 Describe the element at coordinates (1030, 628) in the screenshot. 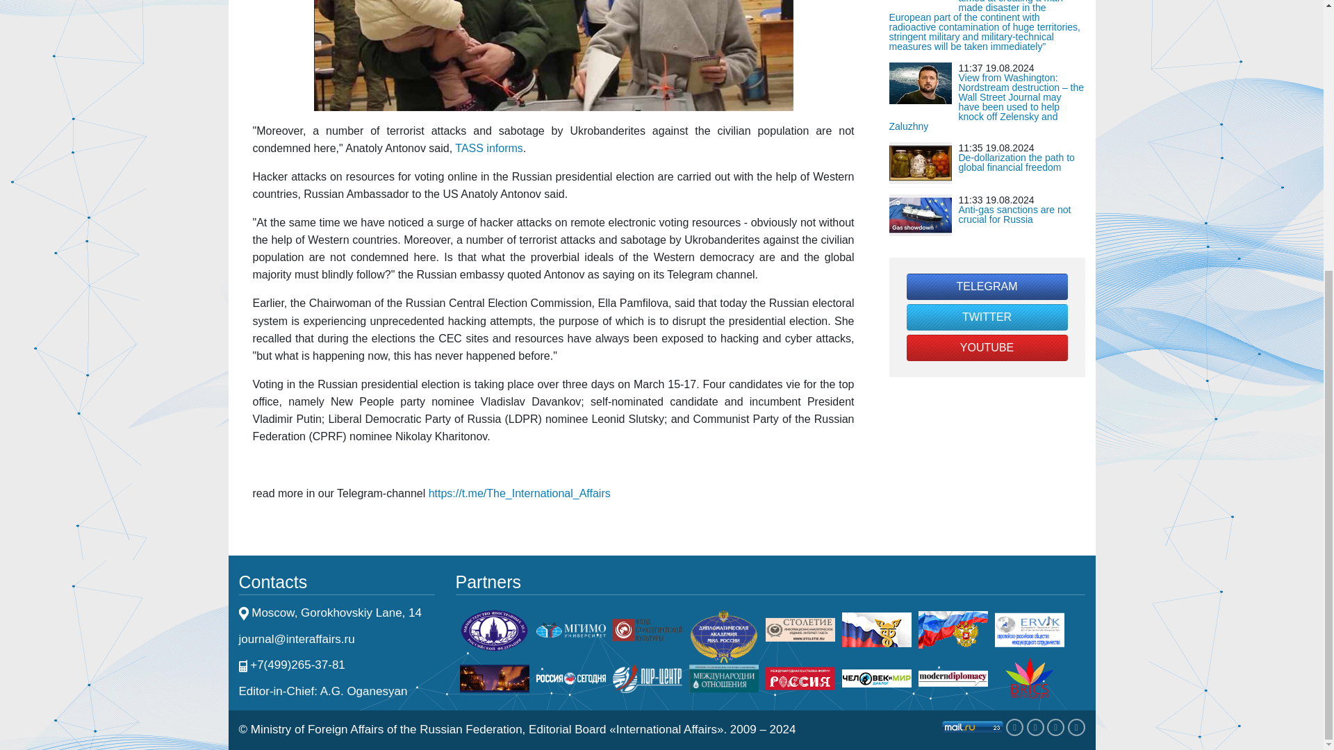

I see `www.ervik-eu.org` at that location.